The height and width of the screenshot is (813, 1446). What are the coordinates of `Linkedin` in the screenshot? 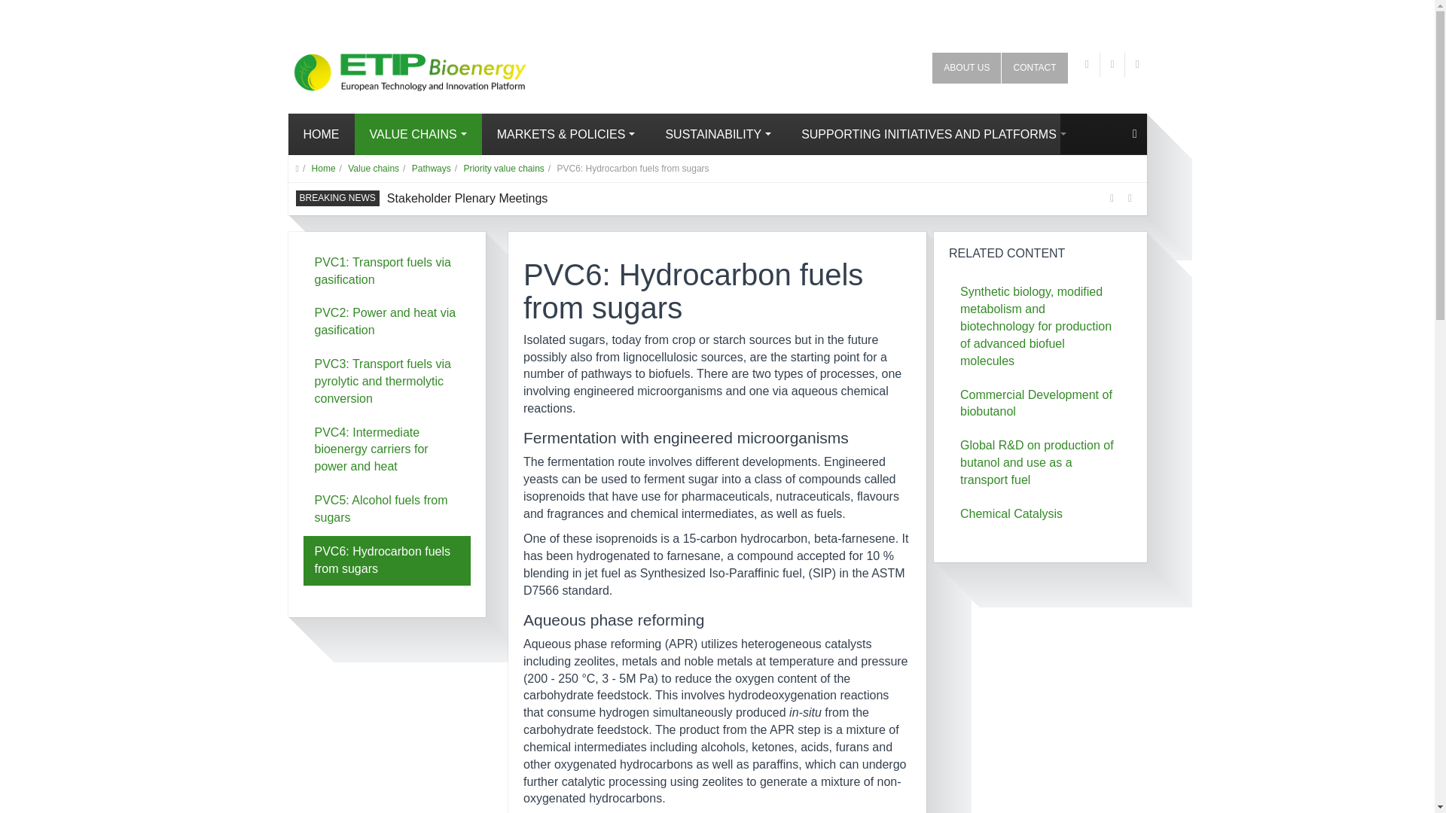 It's located at (1137, 65).